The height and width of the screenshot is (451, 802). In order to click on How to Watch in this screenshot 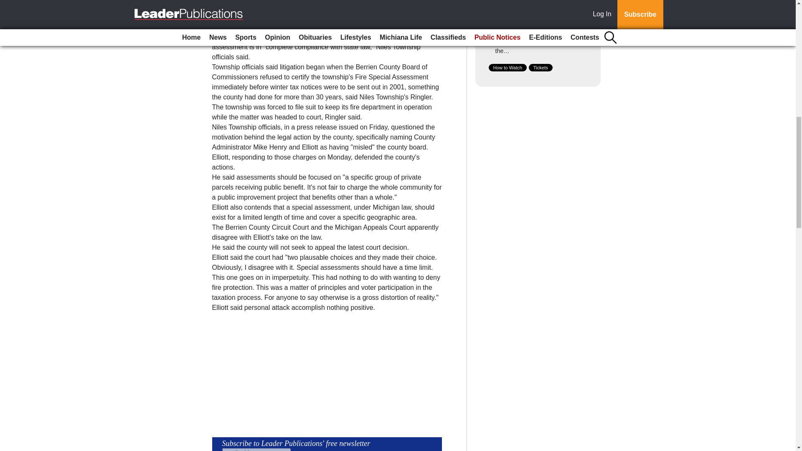, I will do `click(508, 68)`.